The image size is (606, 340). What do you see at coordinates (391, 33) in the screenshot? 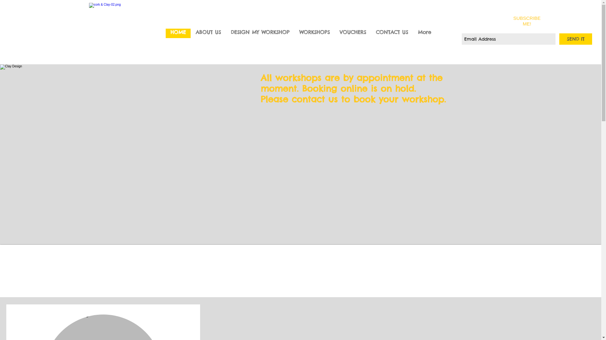
I see `CONTACT US` at bounding box center [391, 33].